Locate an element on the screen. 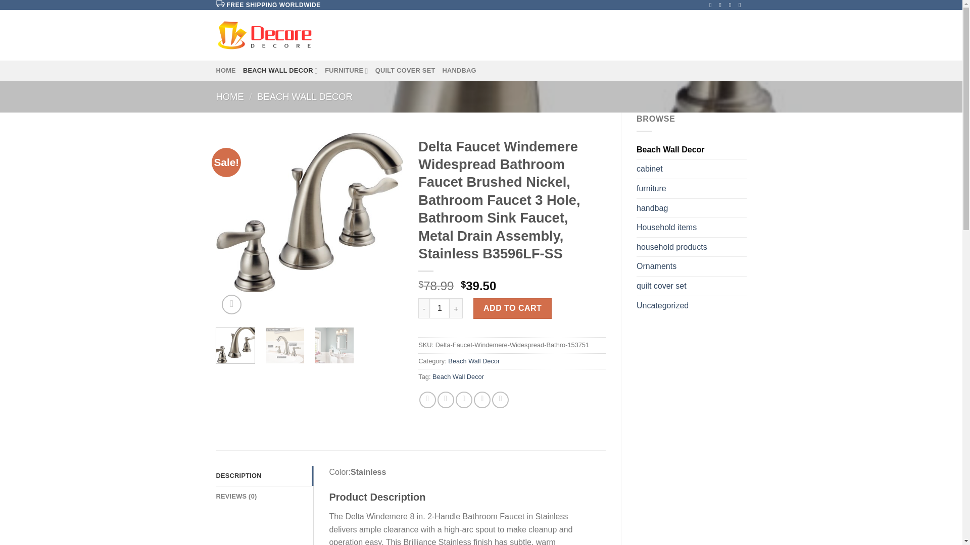 The height and width of the screenshot is (545, 970). furniture is located at coordinates (691, 189).